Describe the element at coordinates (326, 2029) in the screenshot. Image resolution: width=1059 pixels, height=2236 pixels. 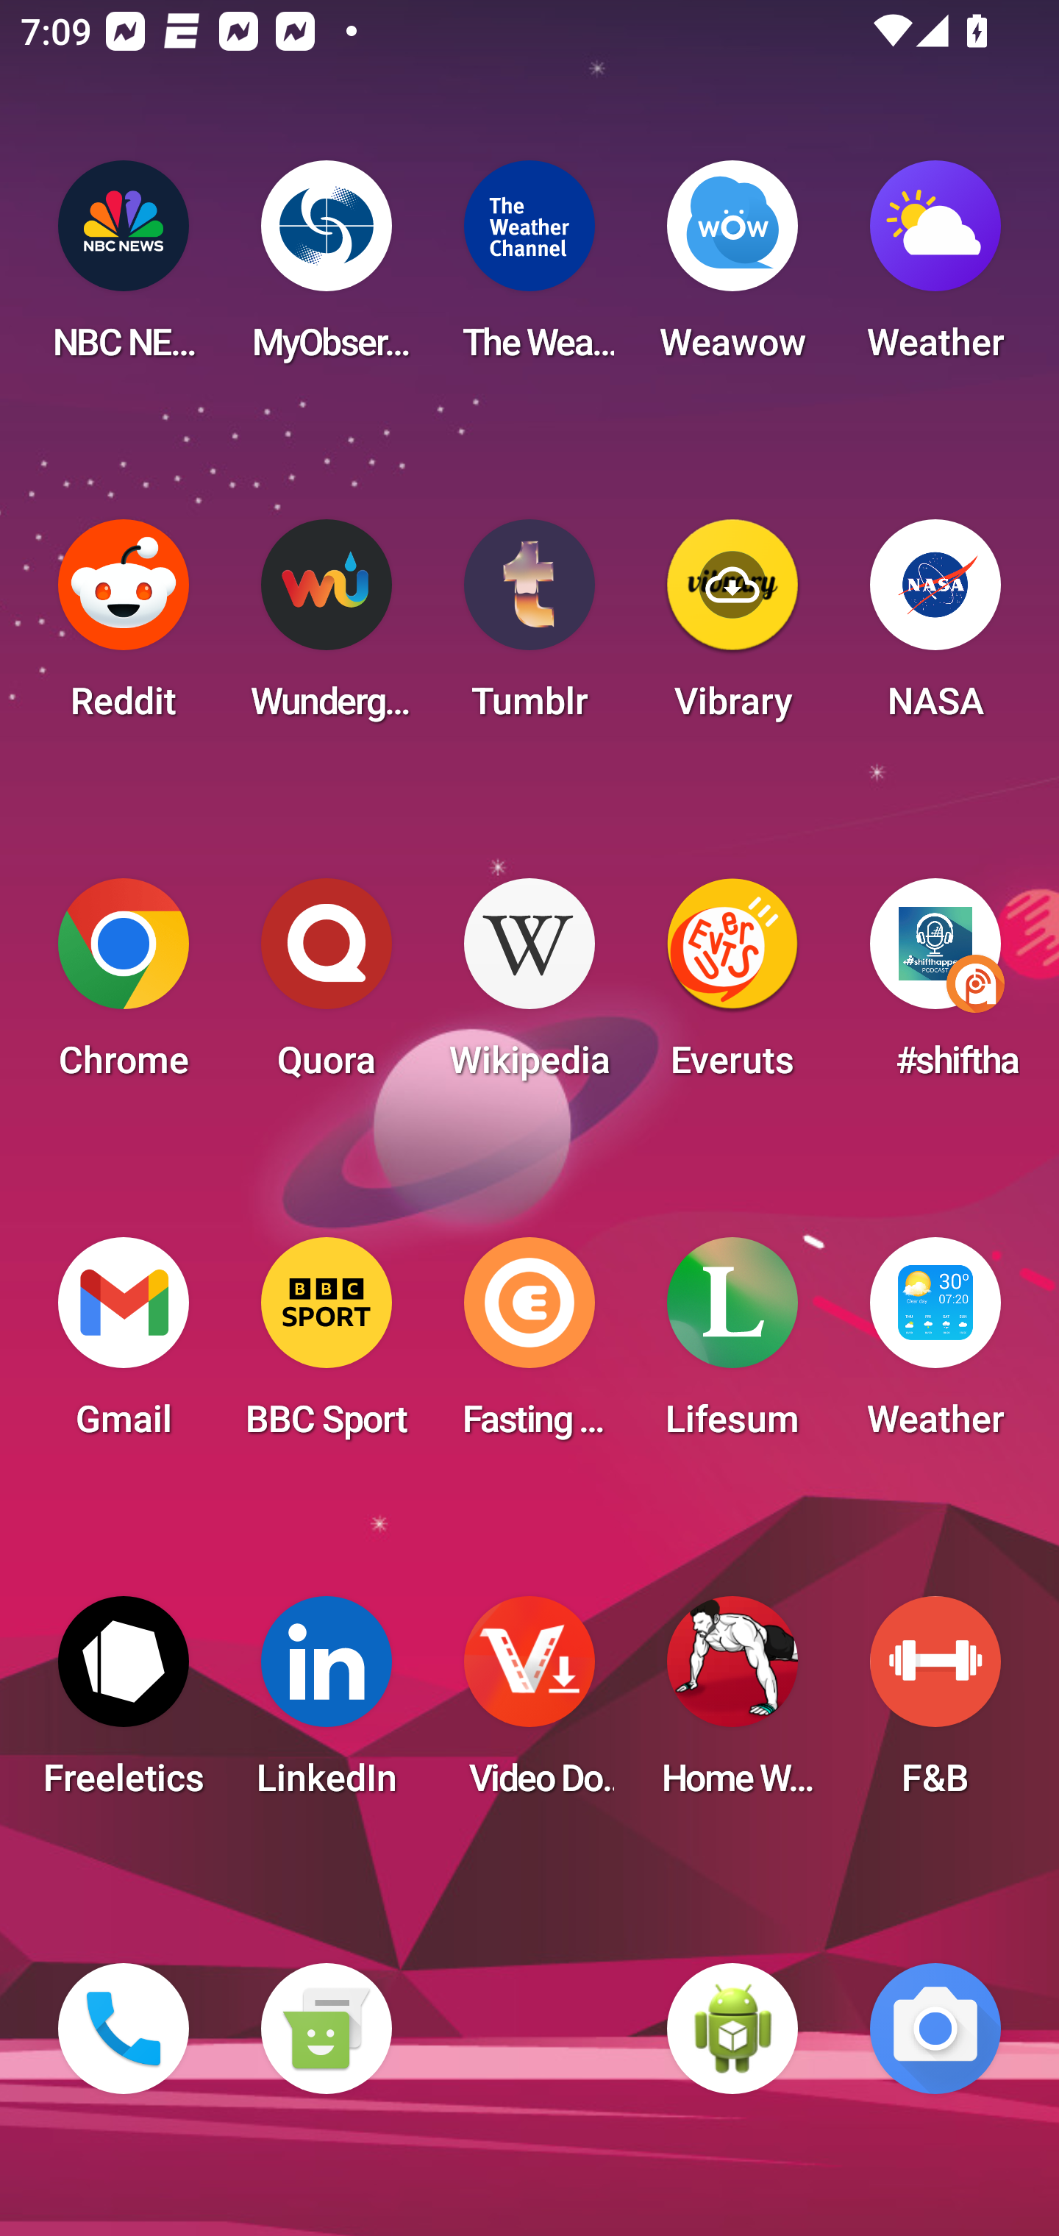
I see `Messaging` at that location.